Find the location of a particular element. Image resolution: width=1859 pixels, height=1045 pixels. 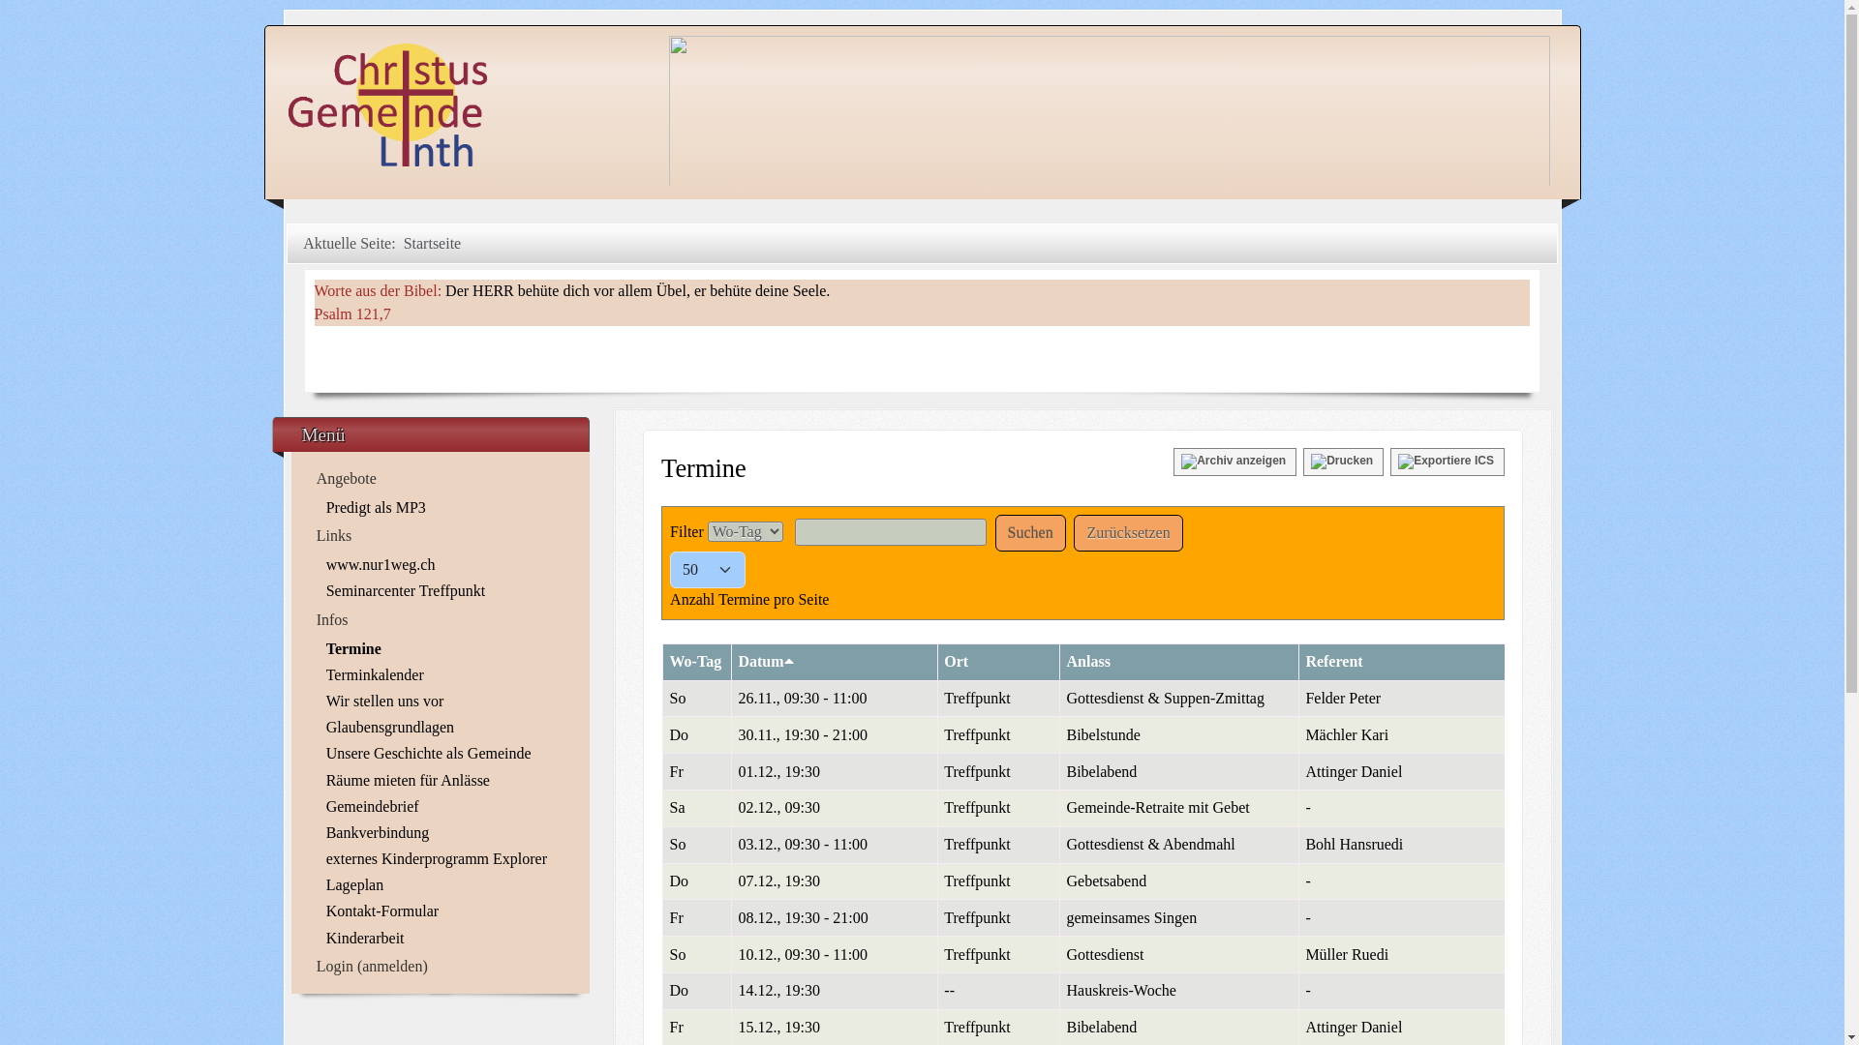

Wo-Tag is located at coordinates (696, 662).